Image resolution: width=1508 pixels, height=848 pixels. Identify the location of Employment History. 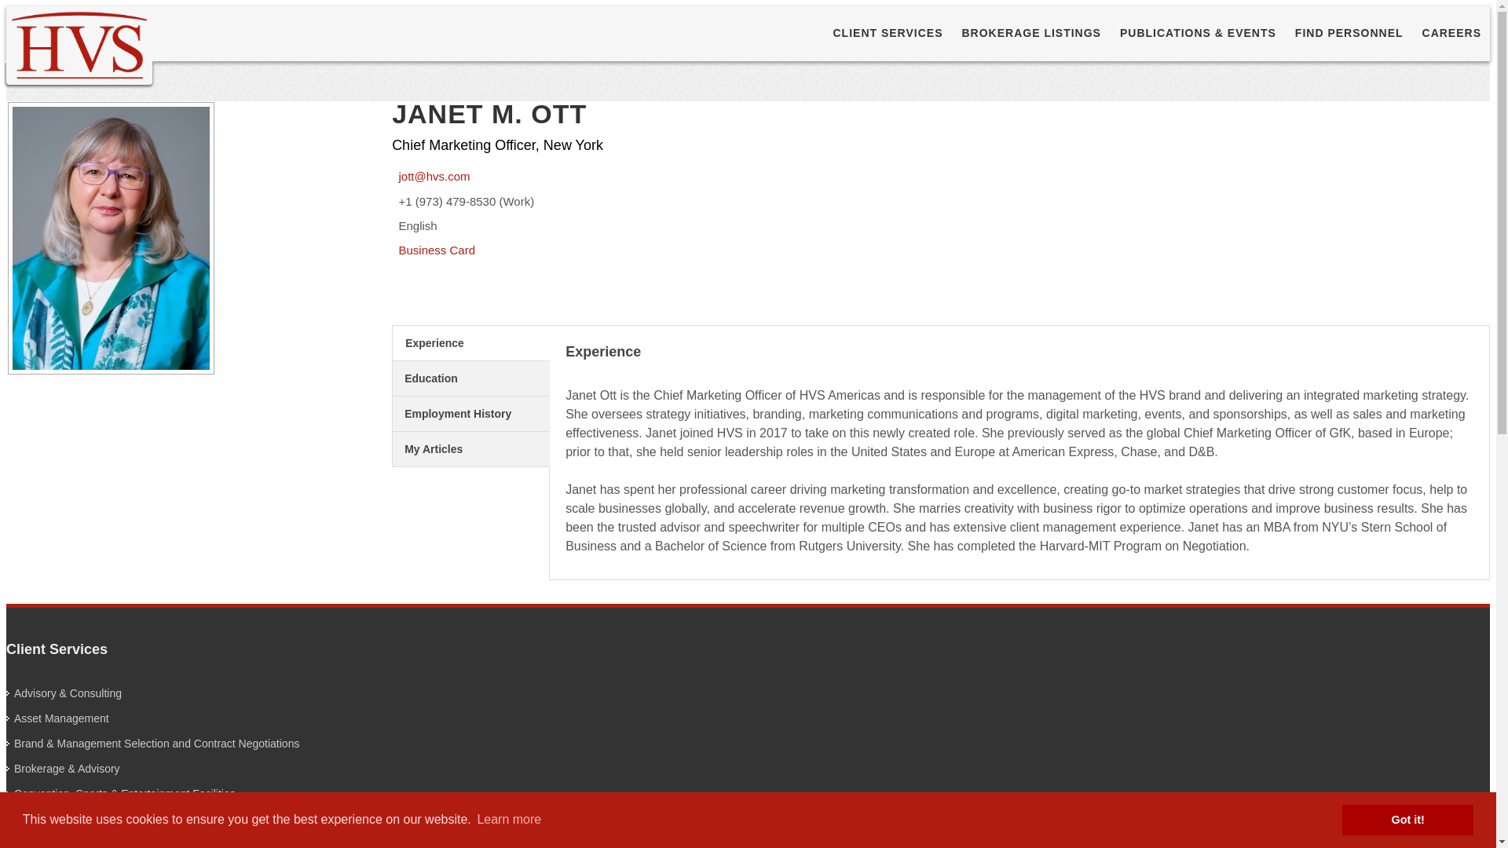
(471, 413).